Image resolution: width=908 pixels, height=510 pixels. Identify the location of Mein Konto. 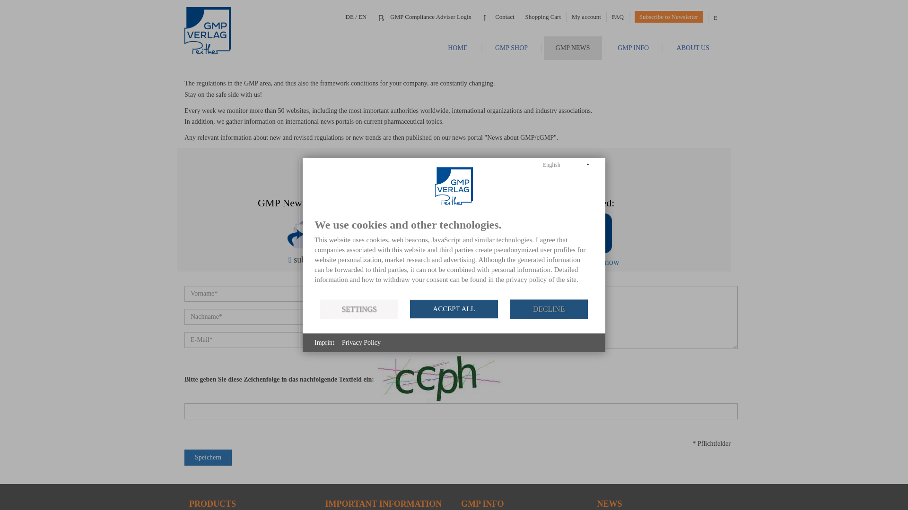
(586, 17).